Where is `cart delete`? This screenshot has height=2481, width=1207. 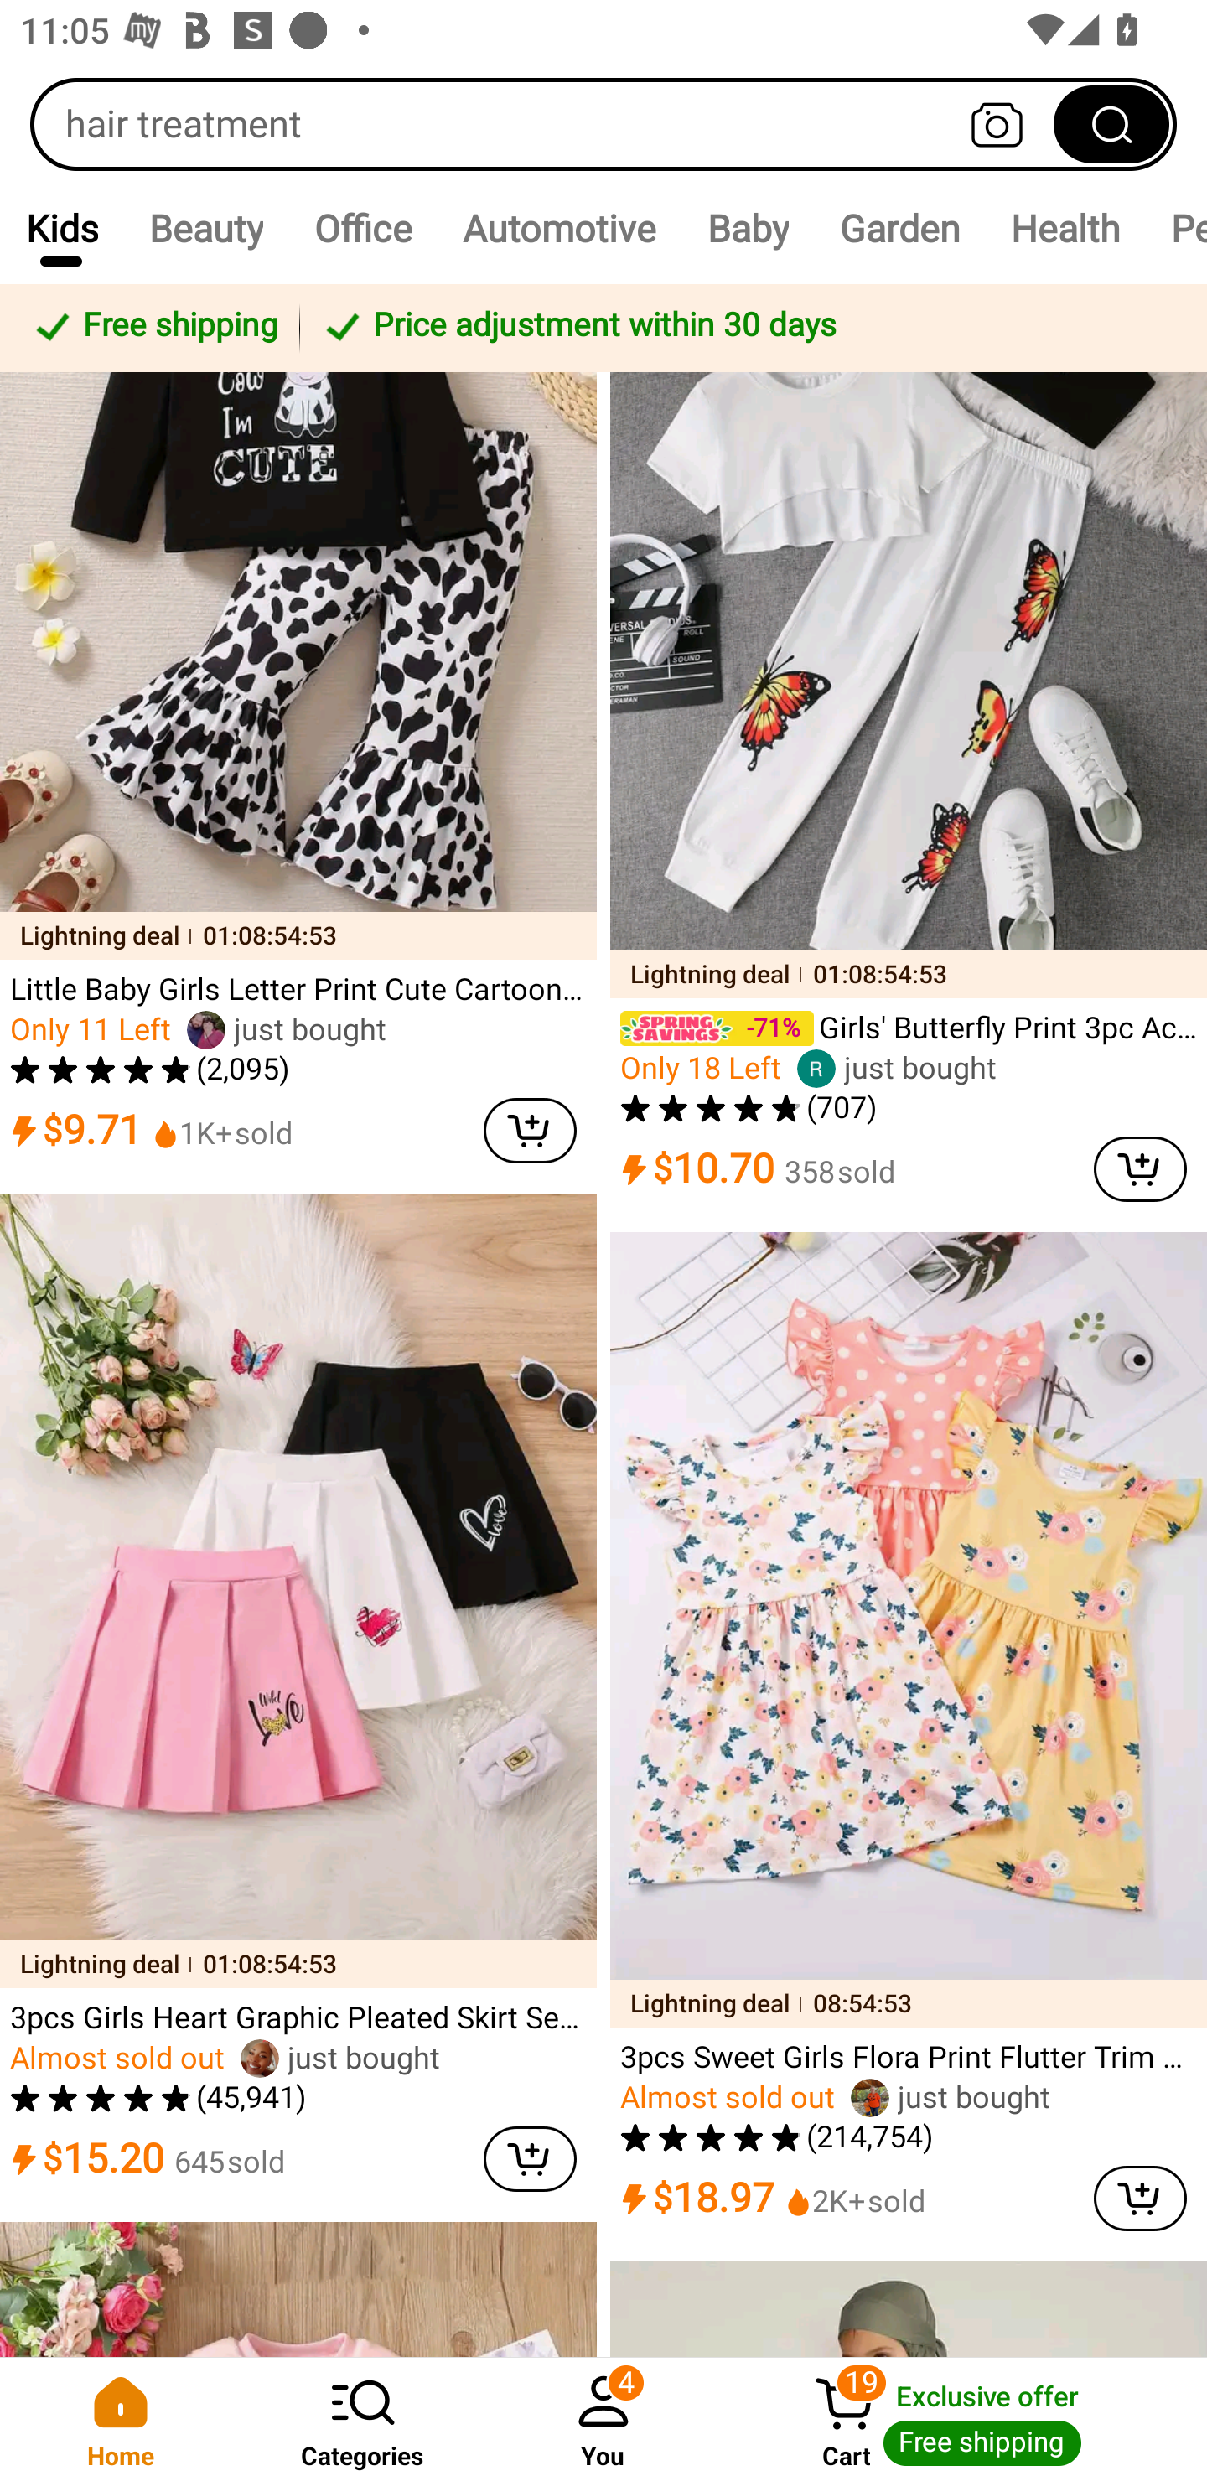 cart delete is located at coordinates (1140, 2198).